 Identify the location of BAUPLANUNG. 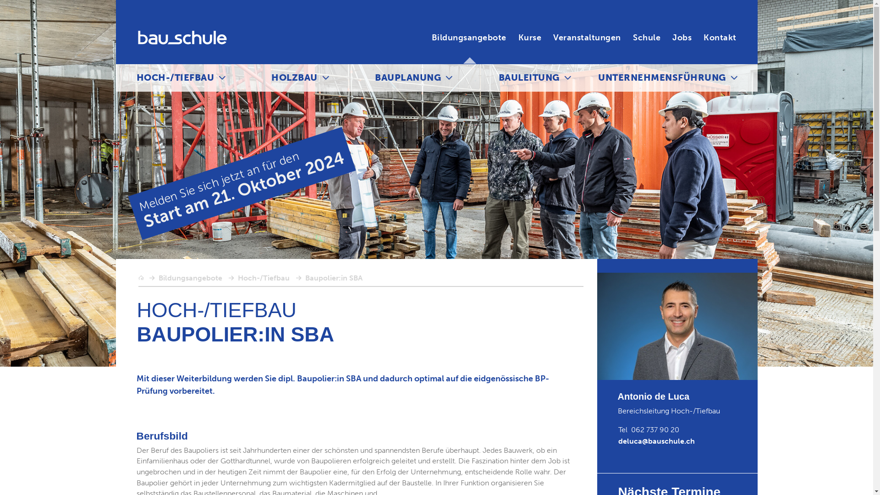
(408, 78).